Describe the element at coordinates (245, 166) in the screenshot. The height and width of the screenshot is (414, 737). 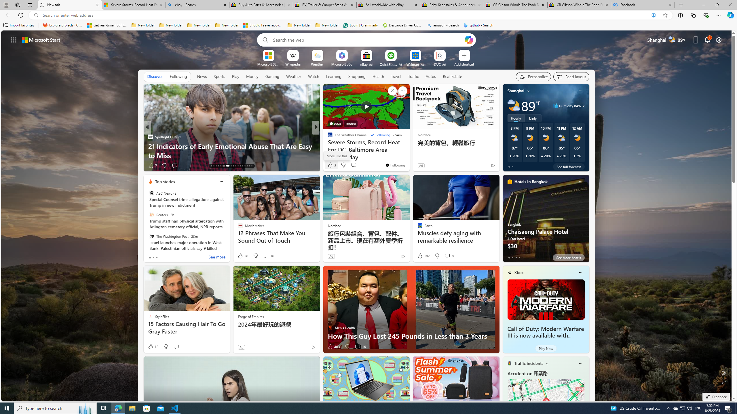
I see `AutomationID: tab-26` at that location.